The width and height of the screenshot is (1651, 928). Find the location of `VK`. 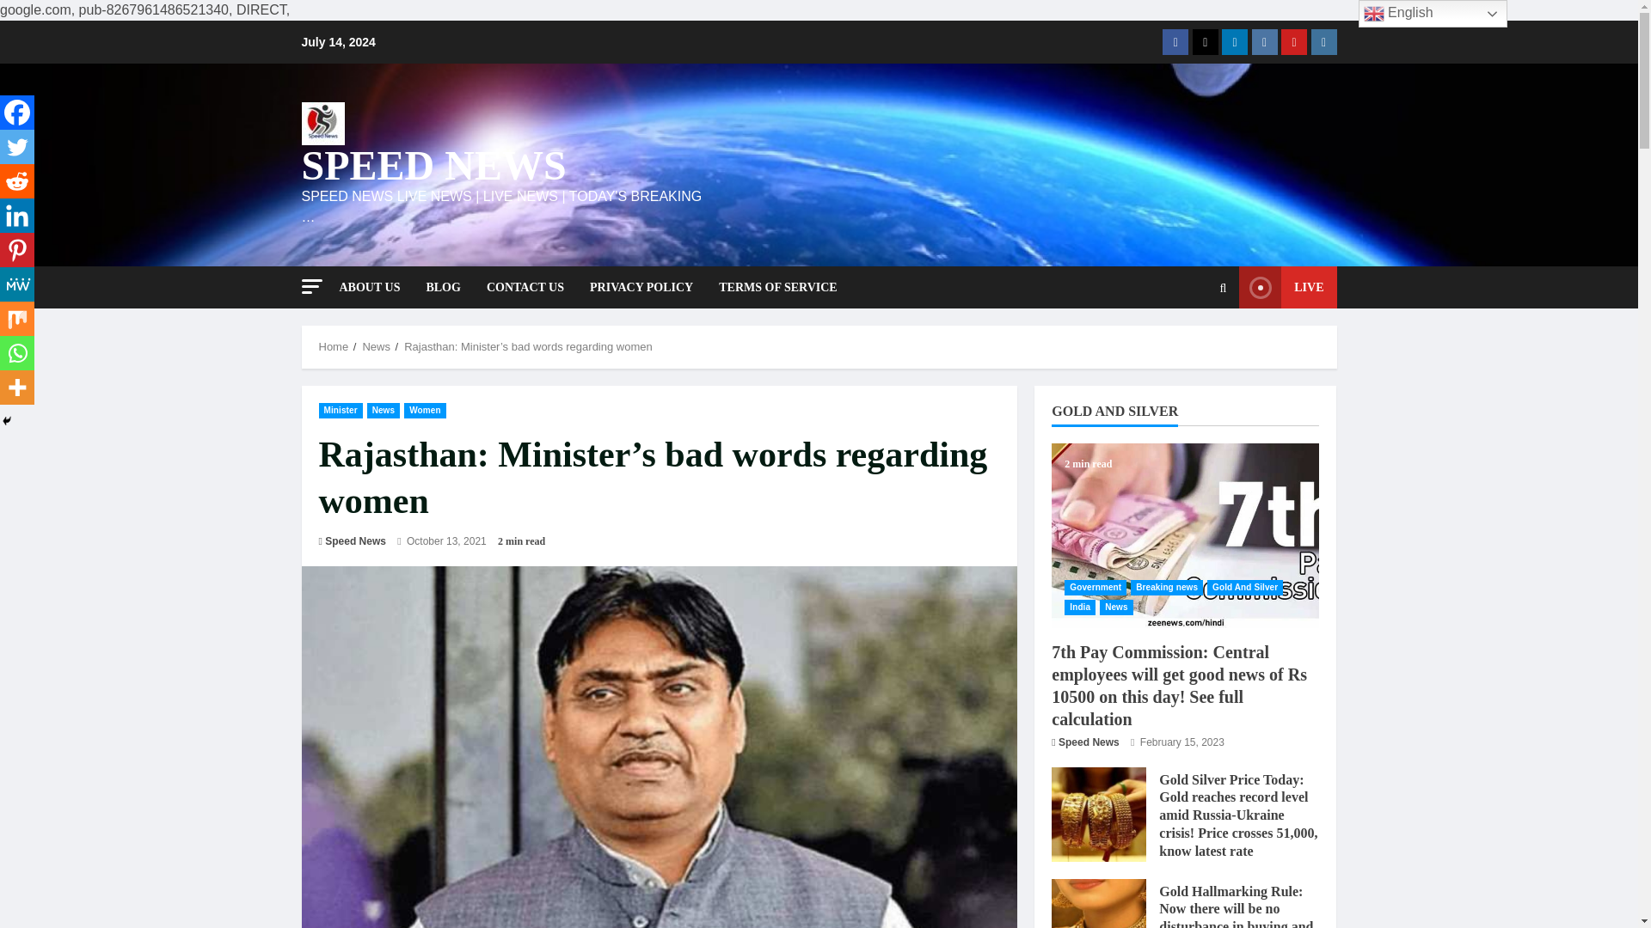

VK is located at coordinates (1264, 41).